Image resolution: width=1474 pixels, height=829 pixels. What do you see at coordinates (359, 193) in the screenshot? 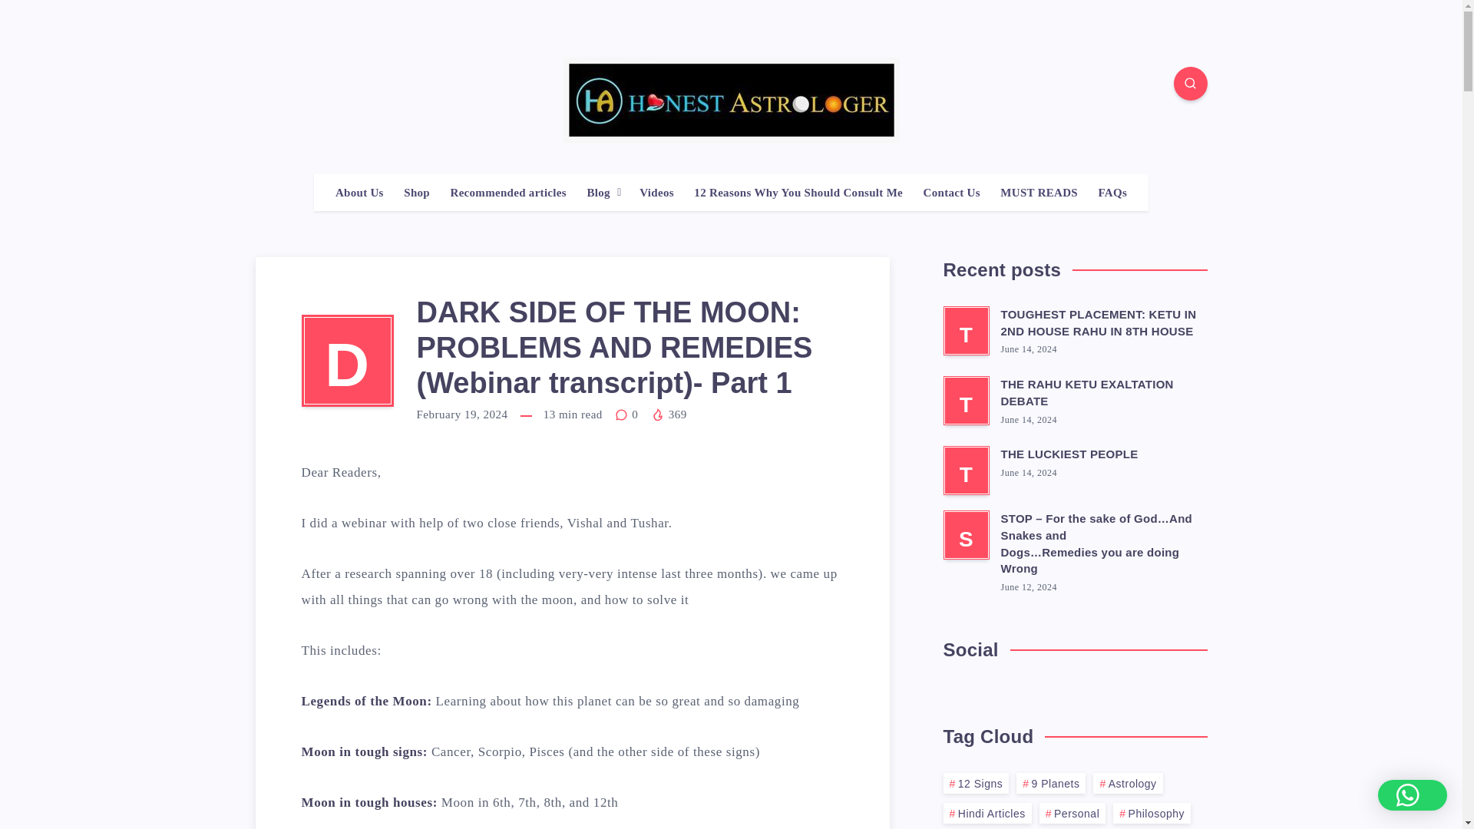
I see `About Us` at bounding box center [359, 193].